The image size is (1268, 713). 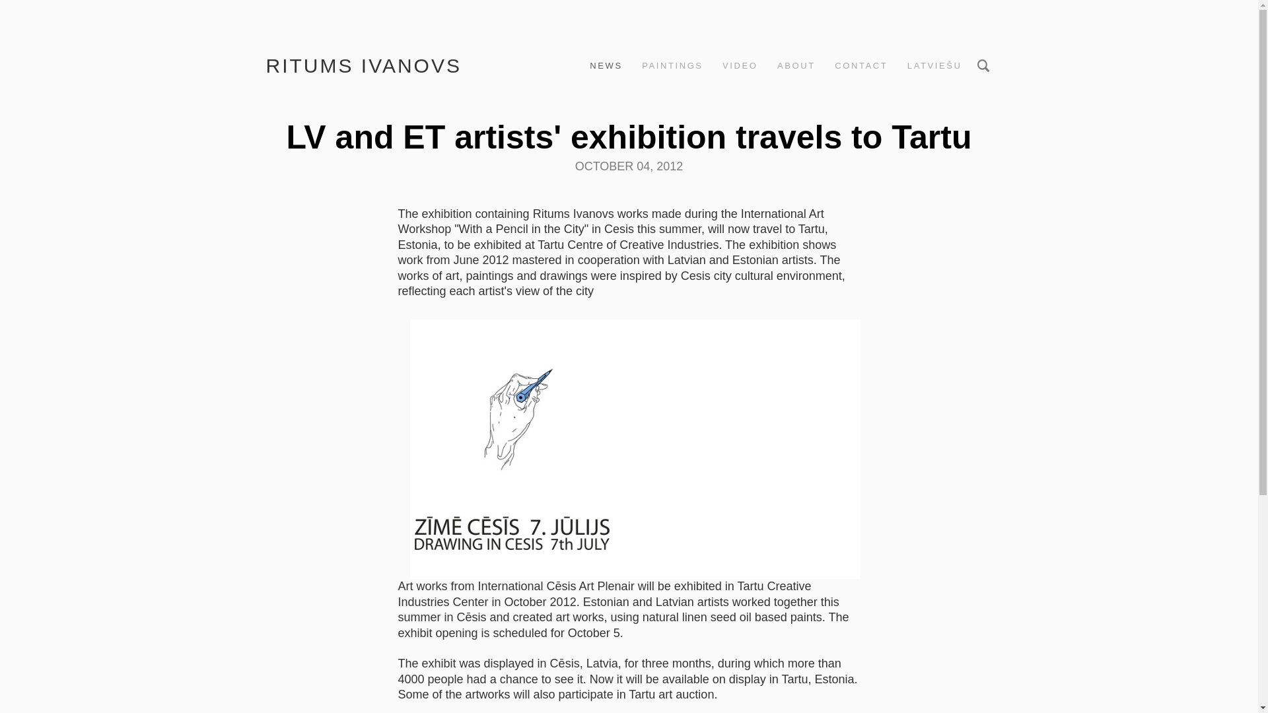 I want to click on CONTACT, so click(x=861, y=66).